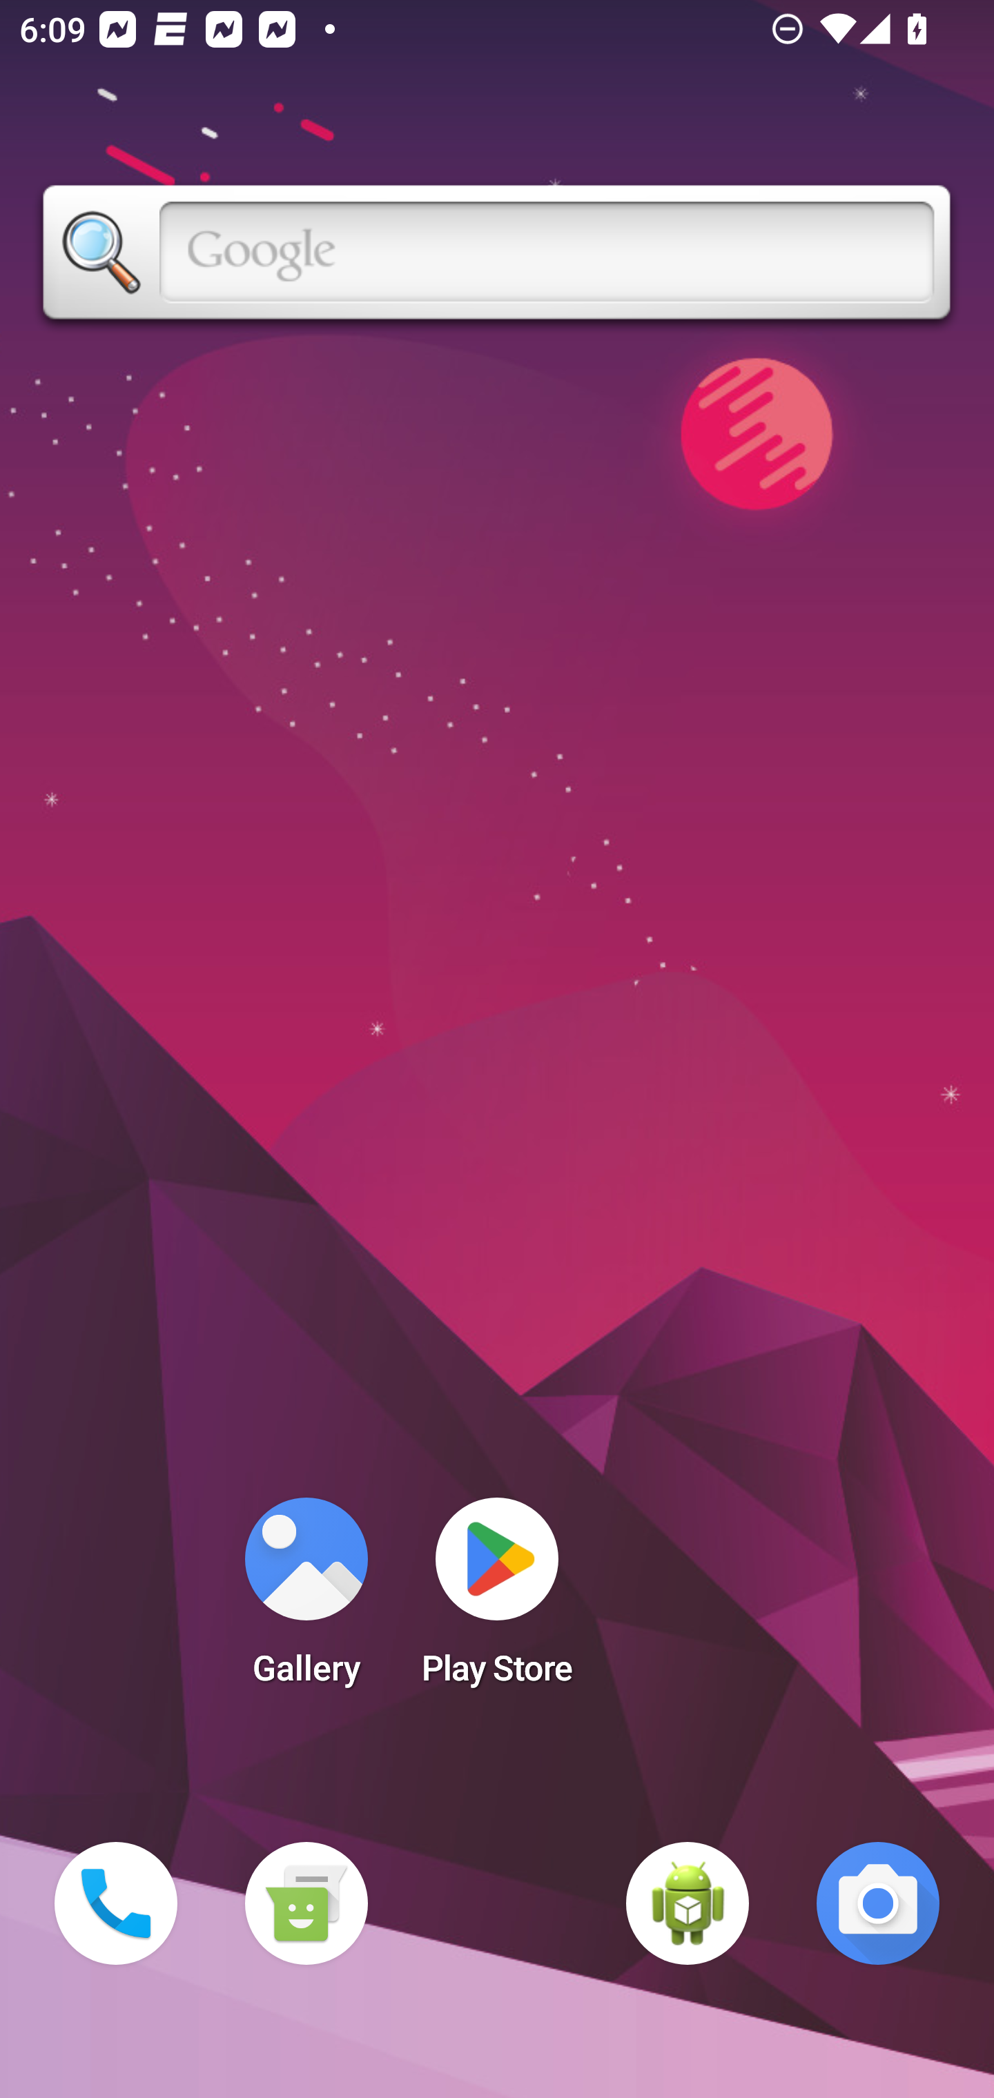 This screenshot has width=994, height=2098. Describe the element at coordinates (688, 1903) in the screenshot. I see `WebView Browser Tester` at that location.